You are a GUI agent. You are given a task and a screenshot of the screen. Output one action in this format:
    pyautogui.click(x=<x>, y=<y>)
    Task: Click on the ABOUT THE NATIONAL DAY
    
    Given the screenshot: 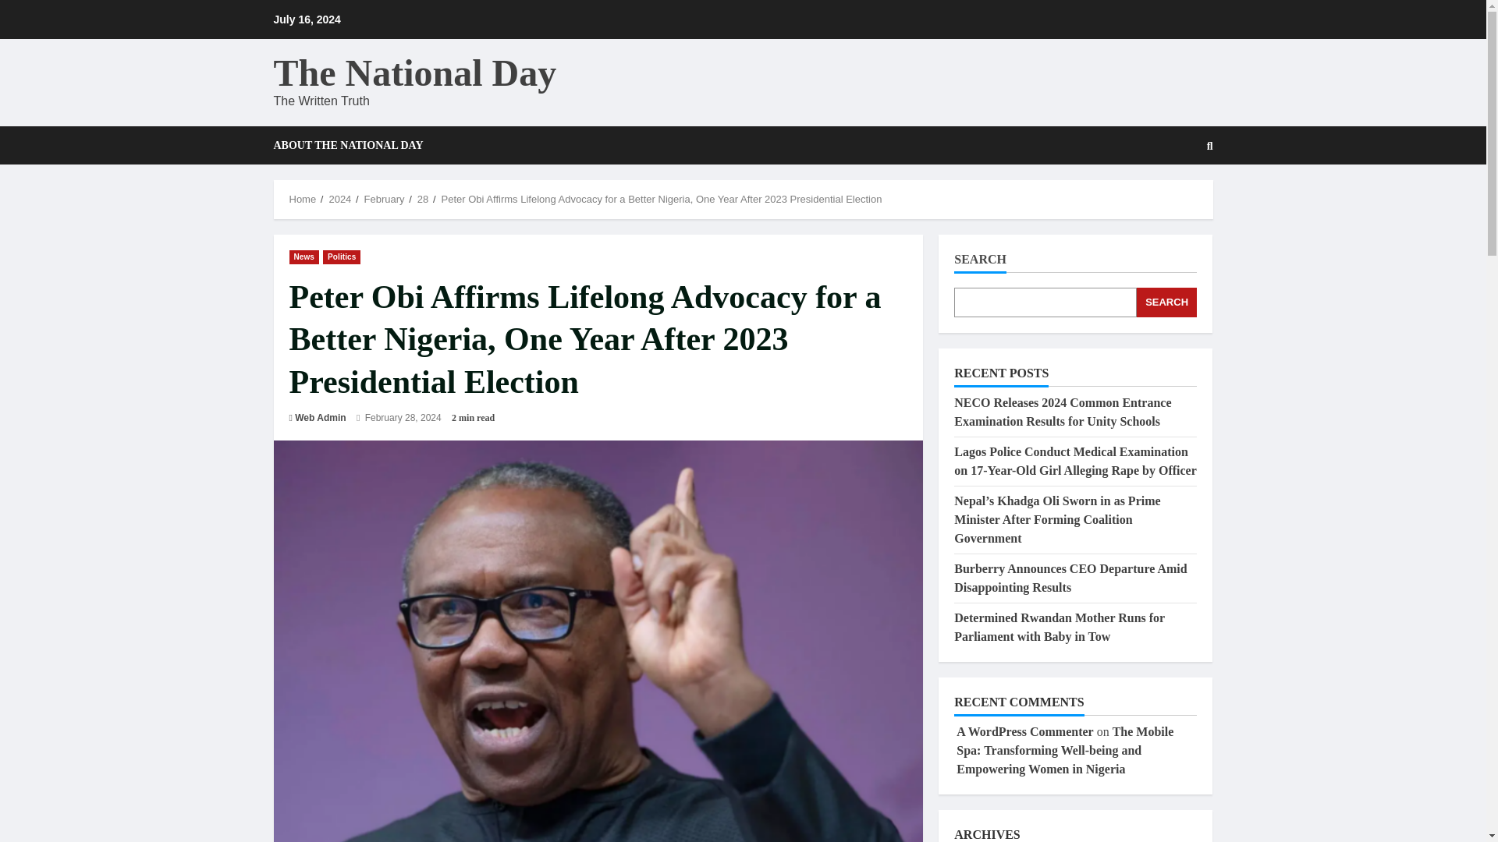 What is the action you would take?
    pyautogui.click(x=347, y=145)
    